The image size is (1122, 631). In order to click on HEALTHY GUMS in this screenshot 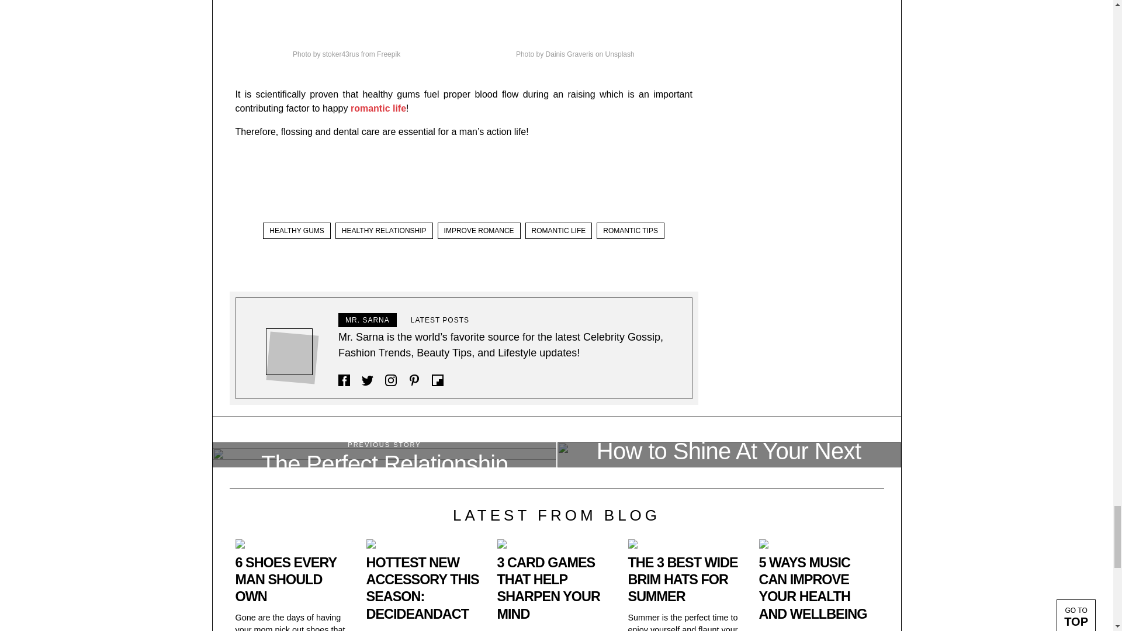, I will do `click(297, 231)`.